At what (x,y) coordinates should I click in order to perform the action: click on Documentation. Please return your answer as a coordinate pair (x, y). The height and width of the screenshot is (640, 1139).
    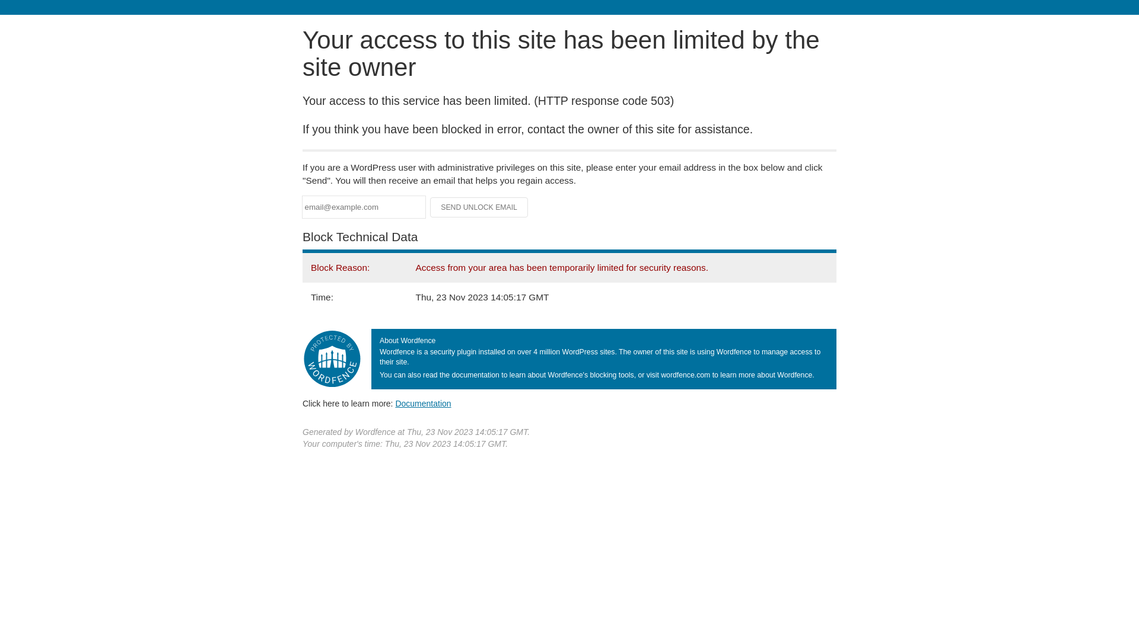
    Looking at the image, I should click on (423, 404).